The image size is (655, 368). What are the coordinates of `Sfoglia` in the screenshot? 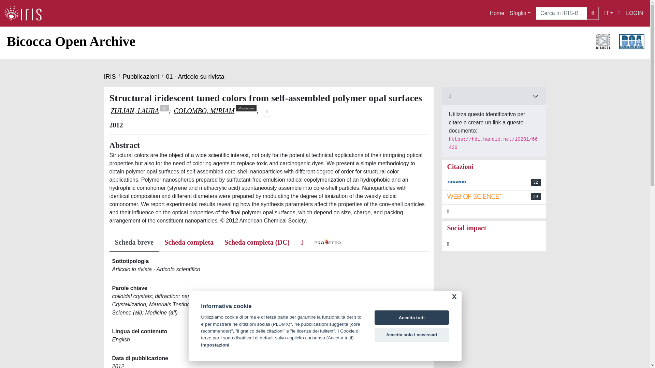 It's located at (520, 13).